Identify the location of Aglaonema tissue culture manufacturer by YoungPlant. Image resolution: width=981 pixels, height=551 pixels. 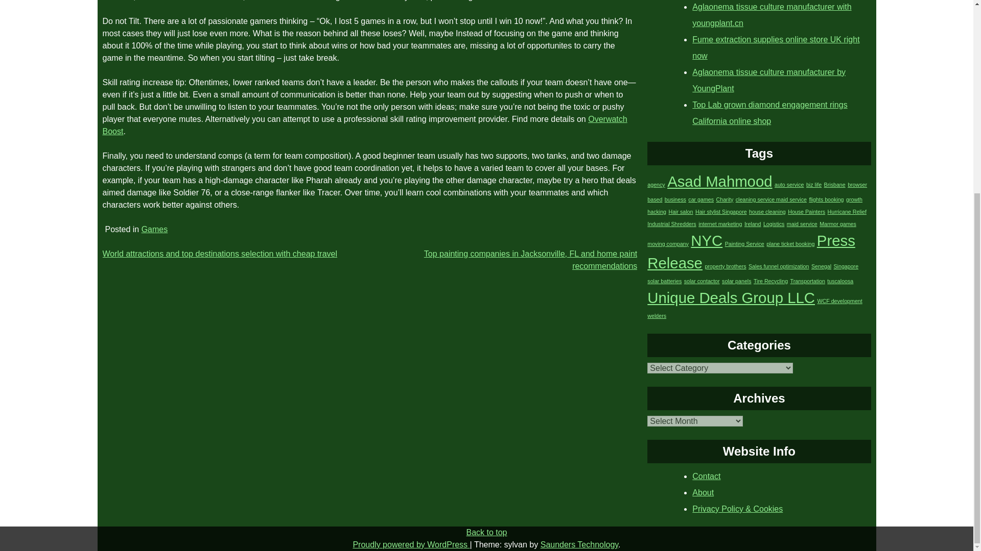
(769, 80).